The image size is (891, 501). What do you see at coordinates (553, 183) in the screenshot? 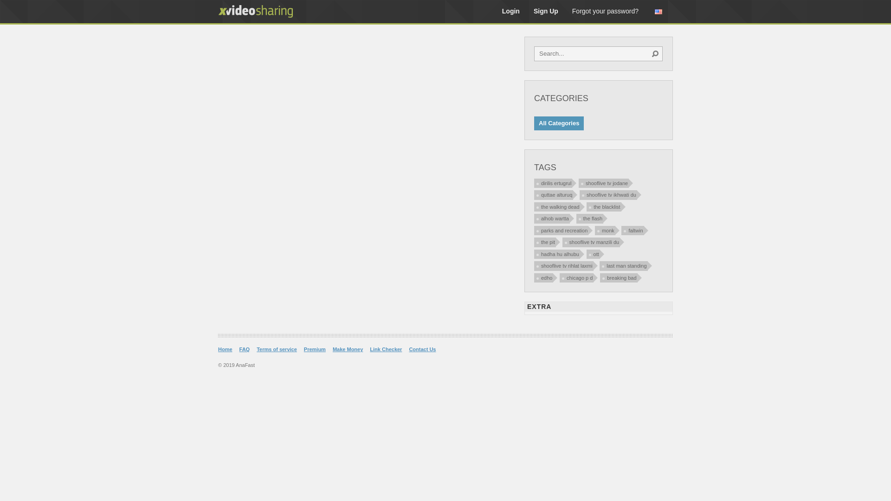
I see `dirilis ertugrul` at bounding box center [553, 183].